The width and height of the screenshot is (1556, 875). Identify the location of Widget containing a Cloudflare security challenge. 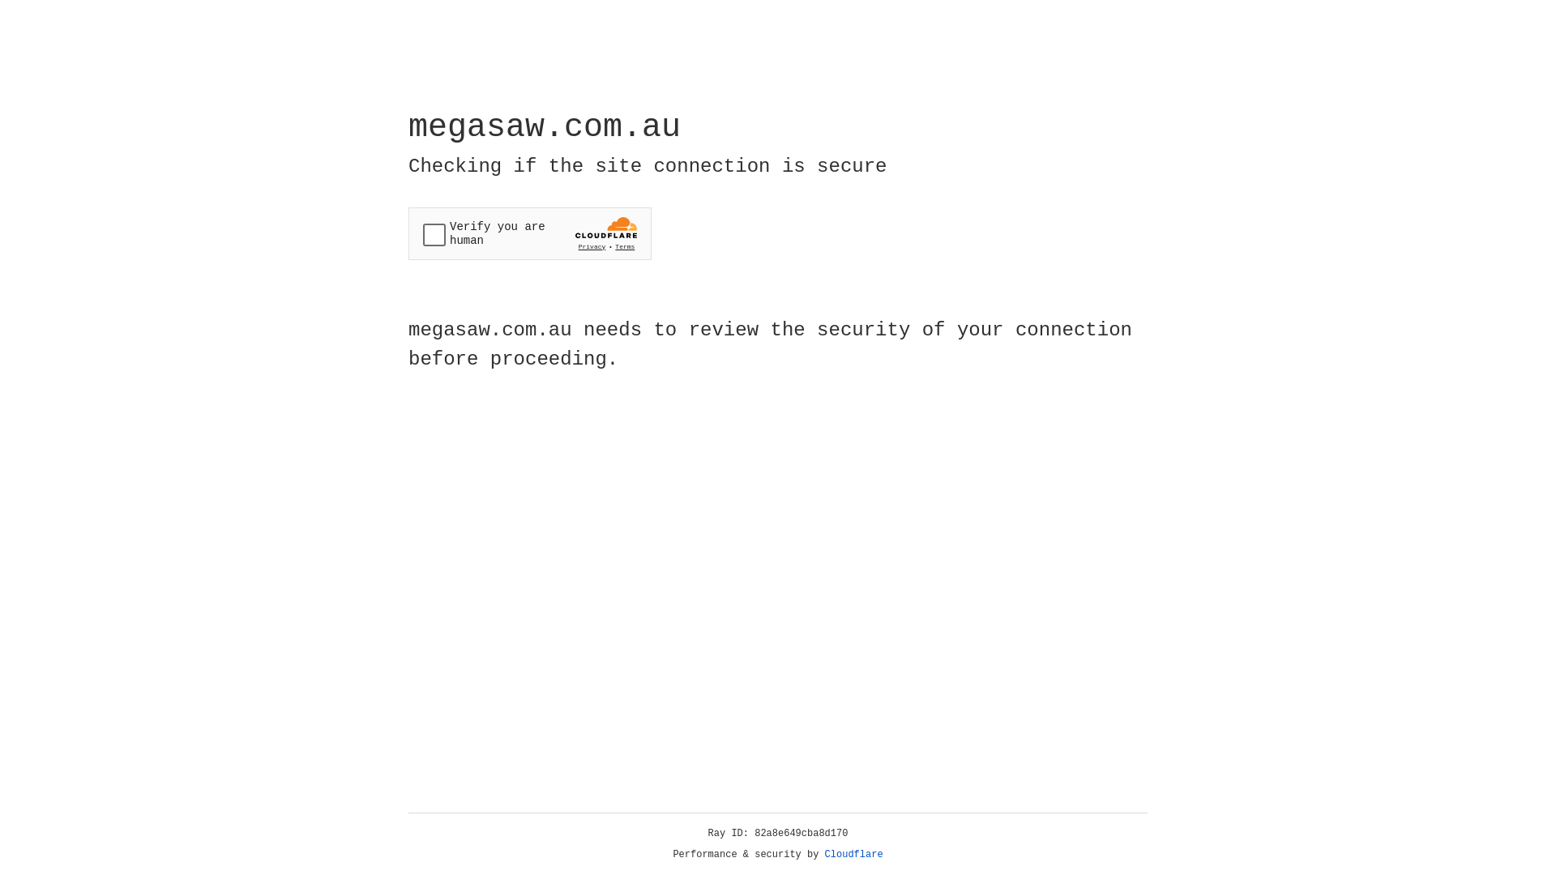
(530, 233).